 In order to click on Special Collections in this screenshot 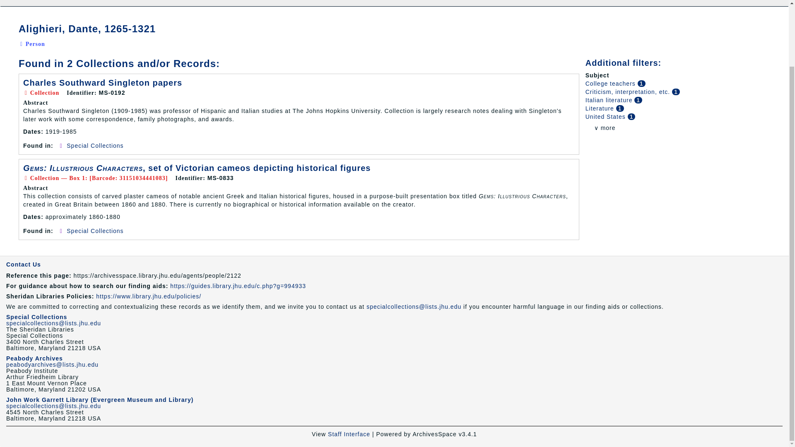, I will do `click(95, 231)`.